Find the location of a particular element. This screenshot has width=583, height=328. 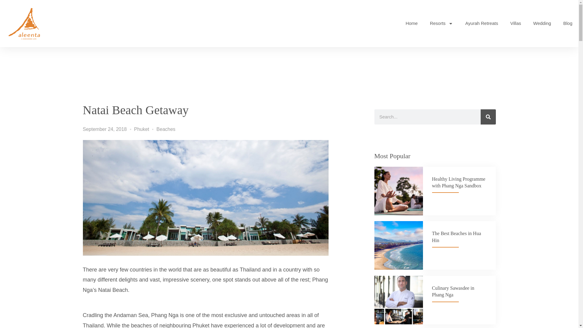

Beaches is located at coordinates (166, 129).